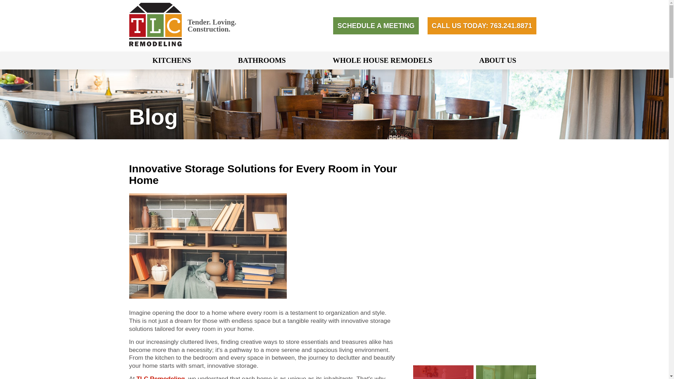 The height and width of the screenshot is (379, 674). I want to click on BATHROOMS, so click(262, 60).